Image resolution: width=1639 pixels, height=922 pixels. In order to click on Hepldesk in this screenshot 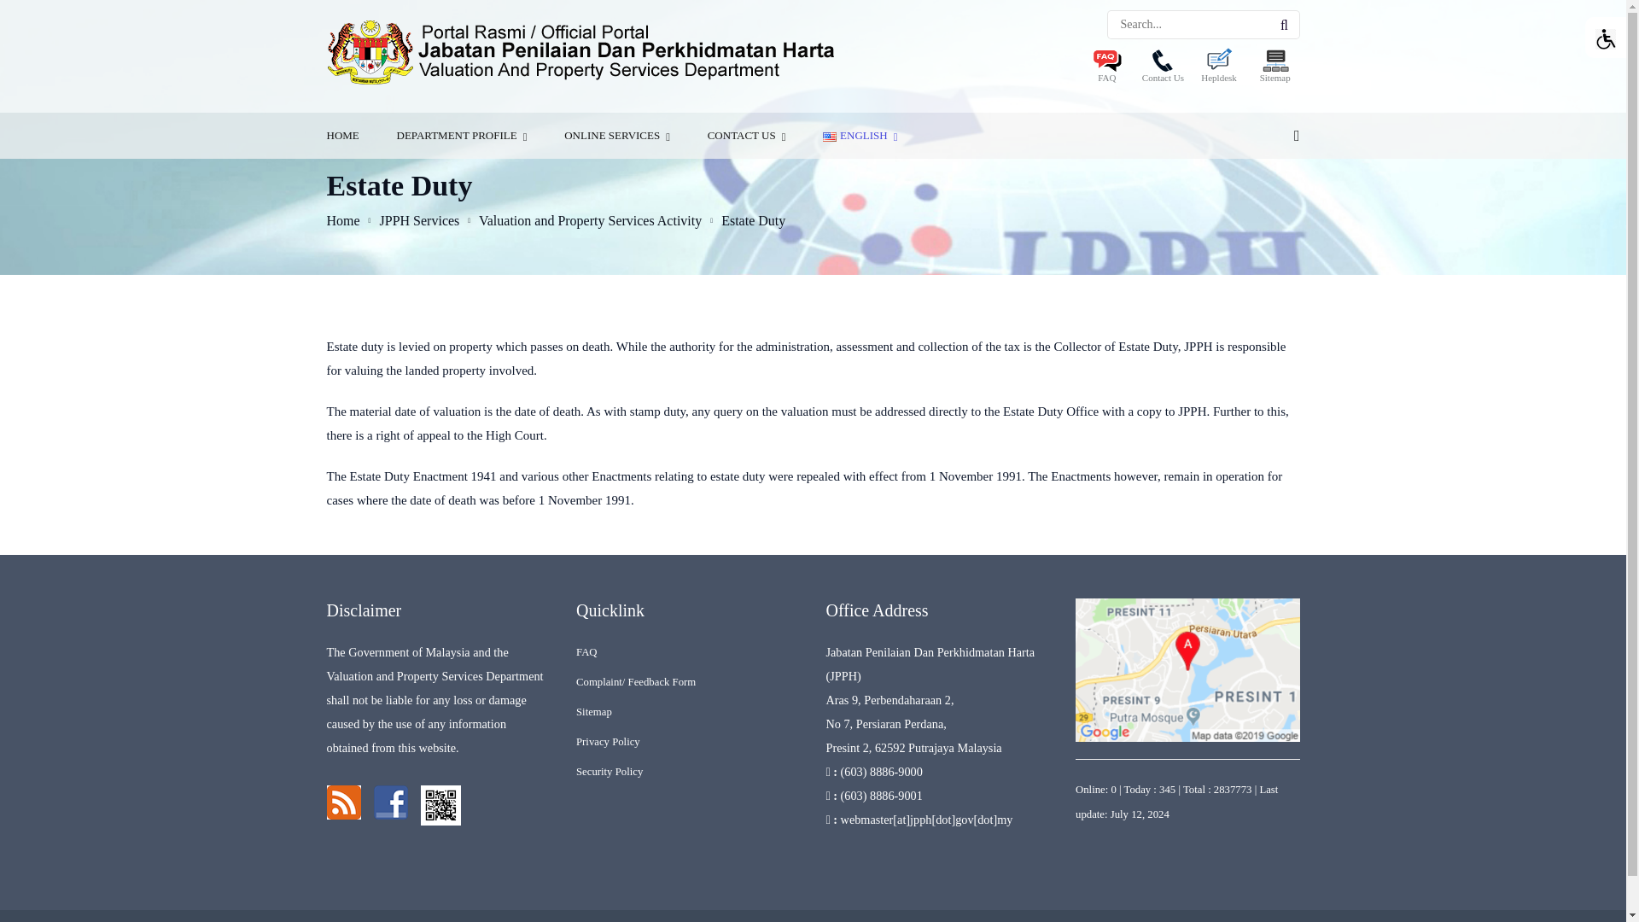, I will do `click(1219, 68)`.